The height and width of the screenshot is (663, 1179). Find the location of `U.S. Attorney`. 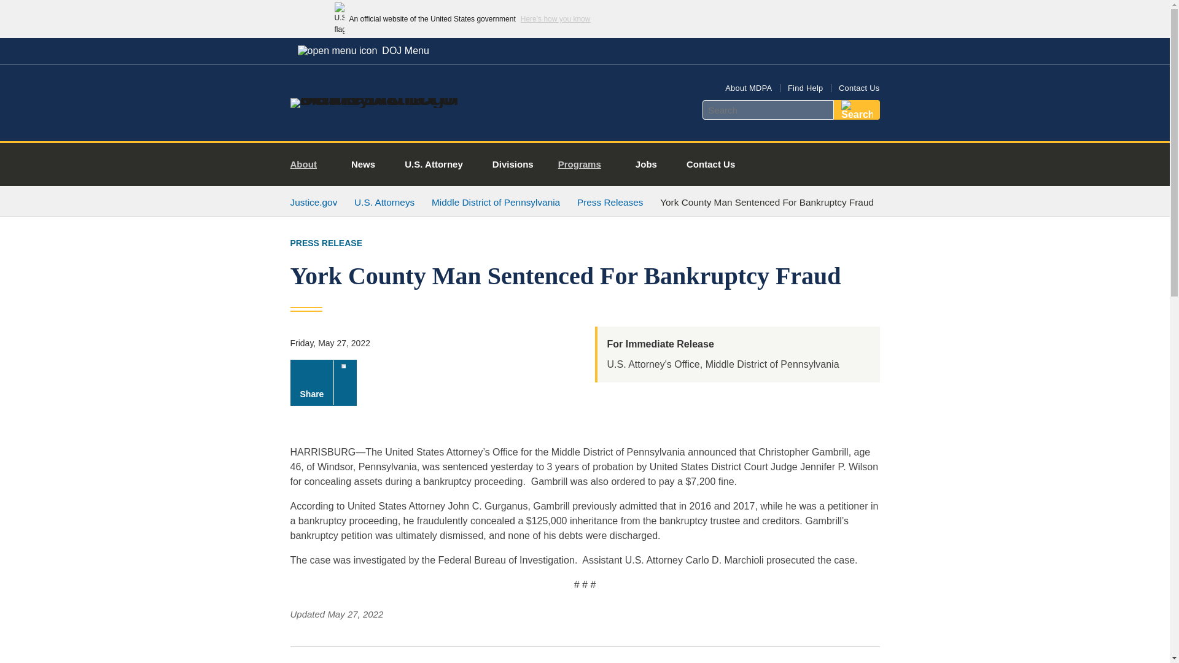

U.S. Attorney is located at coordinates (434, 165).